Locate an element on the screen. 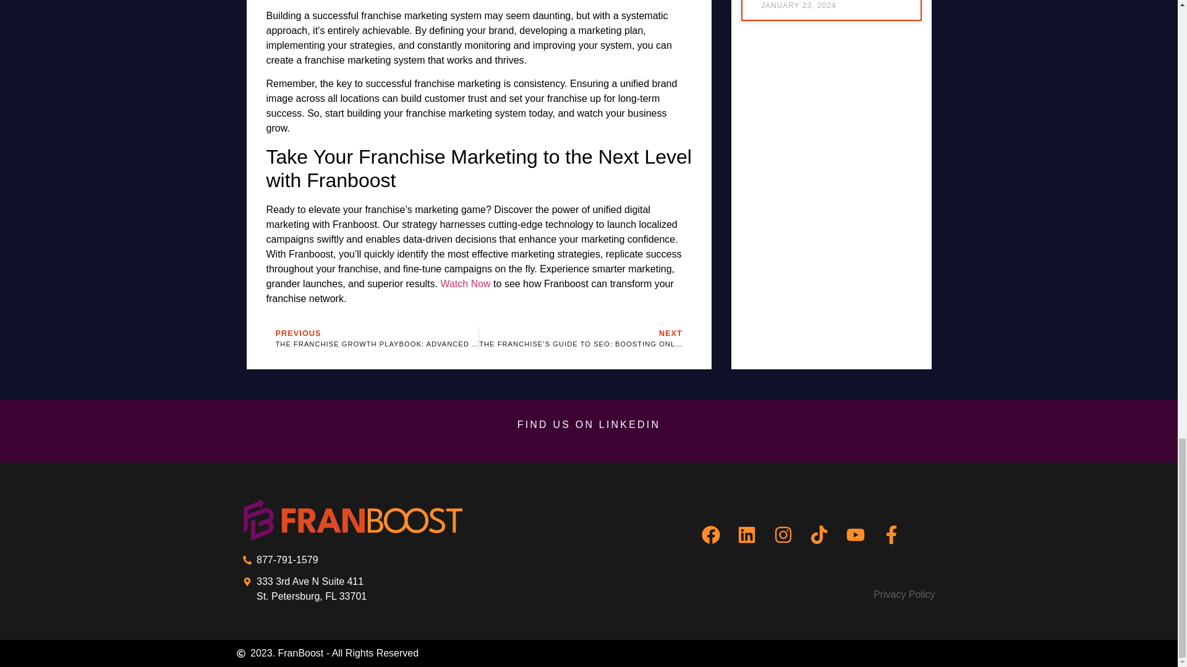  franchise marketing systems - franboost is located at coordinates (351, 519).